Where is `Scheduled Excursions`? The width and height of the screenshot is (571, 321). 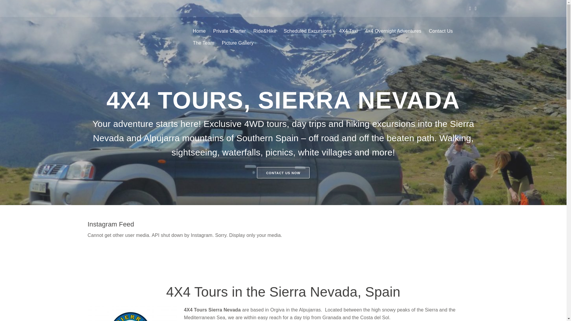
Scheduled Excursions is located at coordinates (304, 33).